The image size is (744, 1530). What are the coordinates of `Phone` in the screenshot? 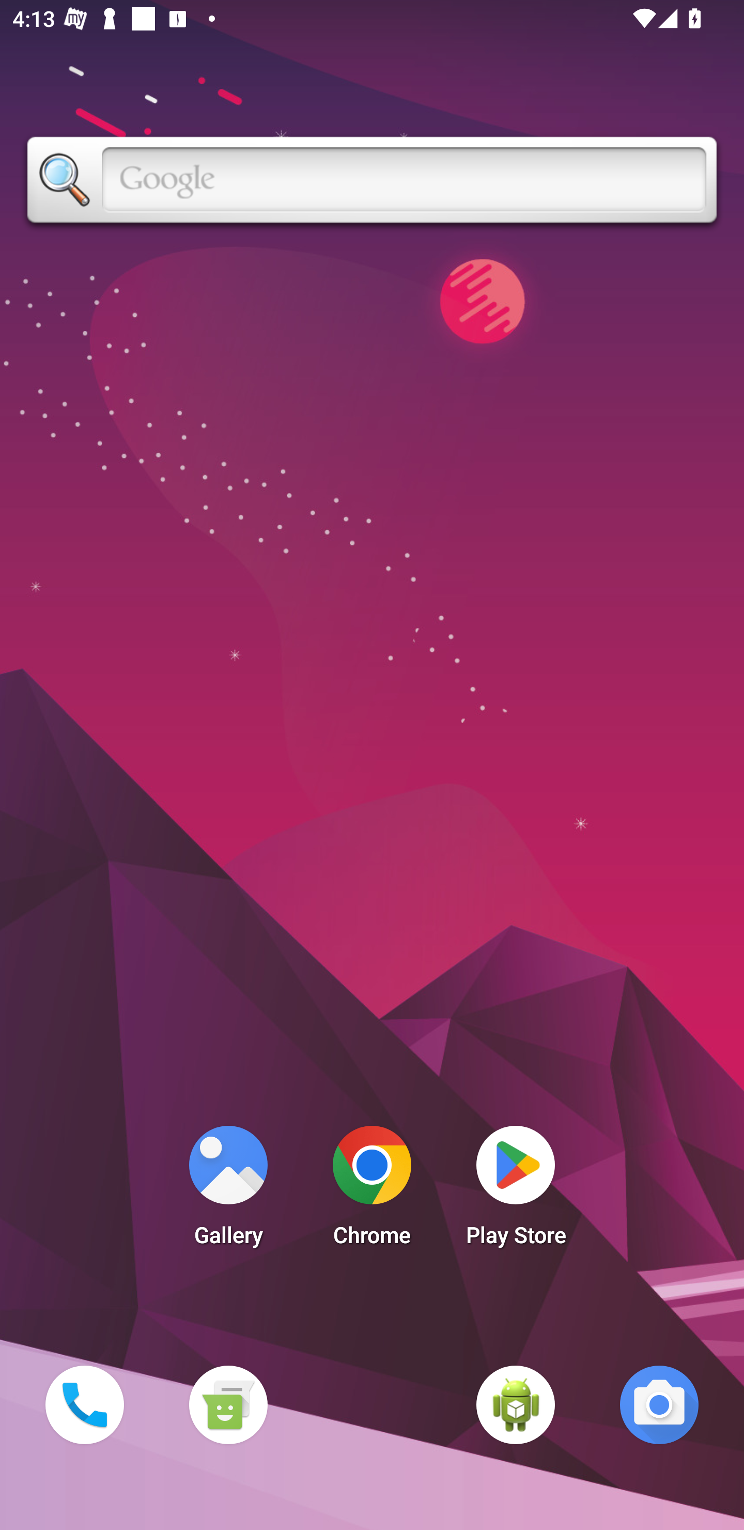 It's located at (84, 1404).